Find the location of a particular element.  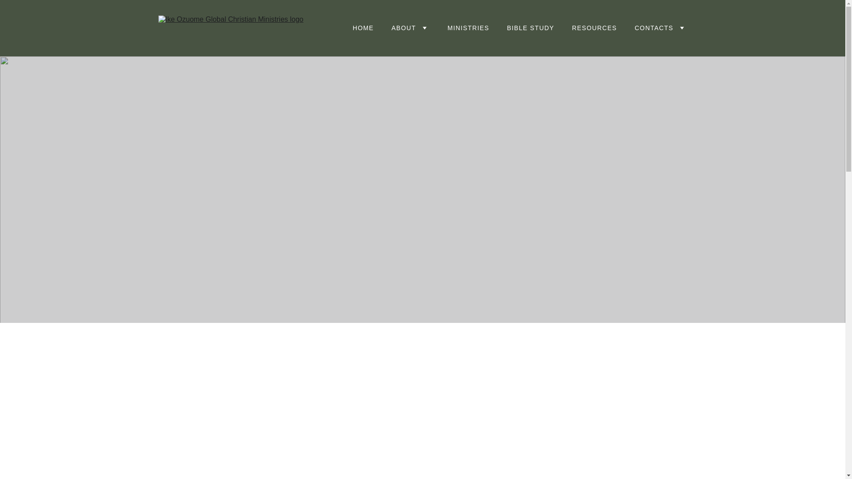

ABOUT is located at coordinates (403, 27).